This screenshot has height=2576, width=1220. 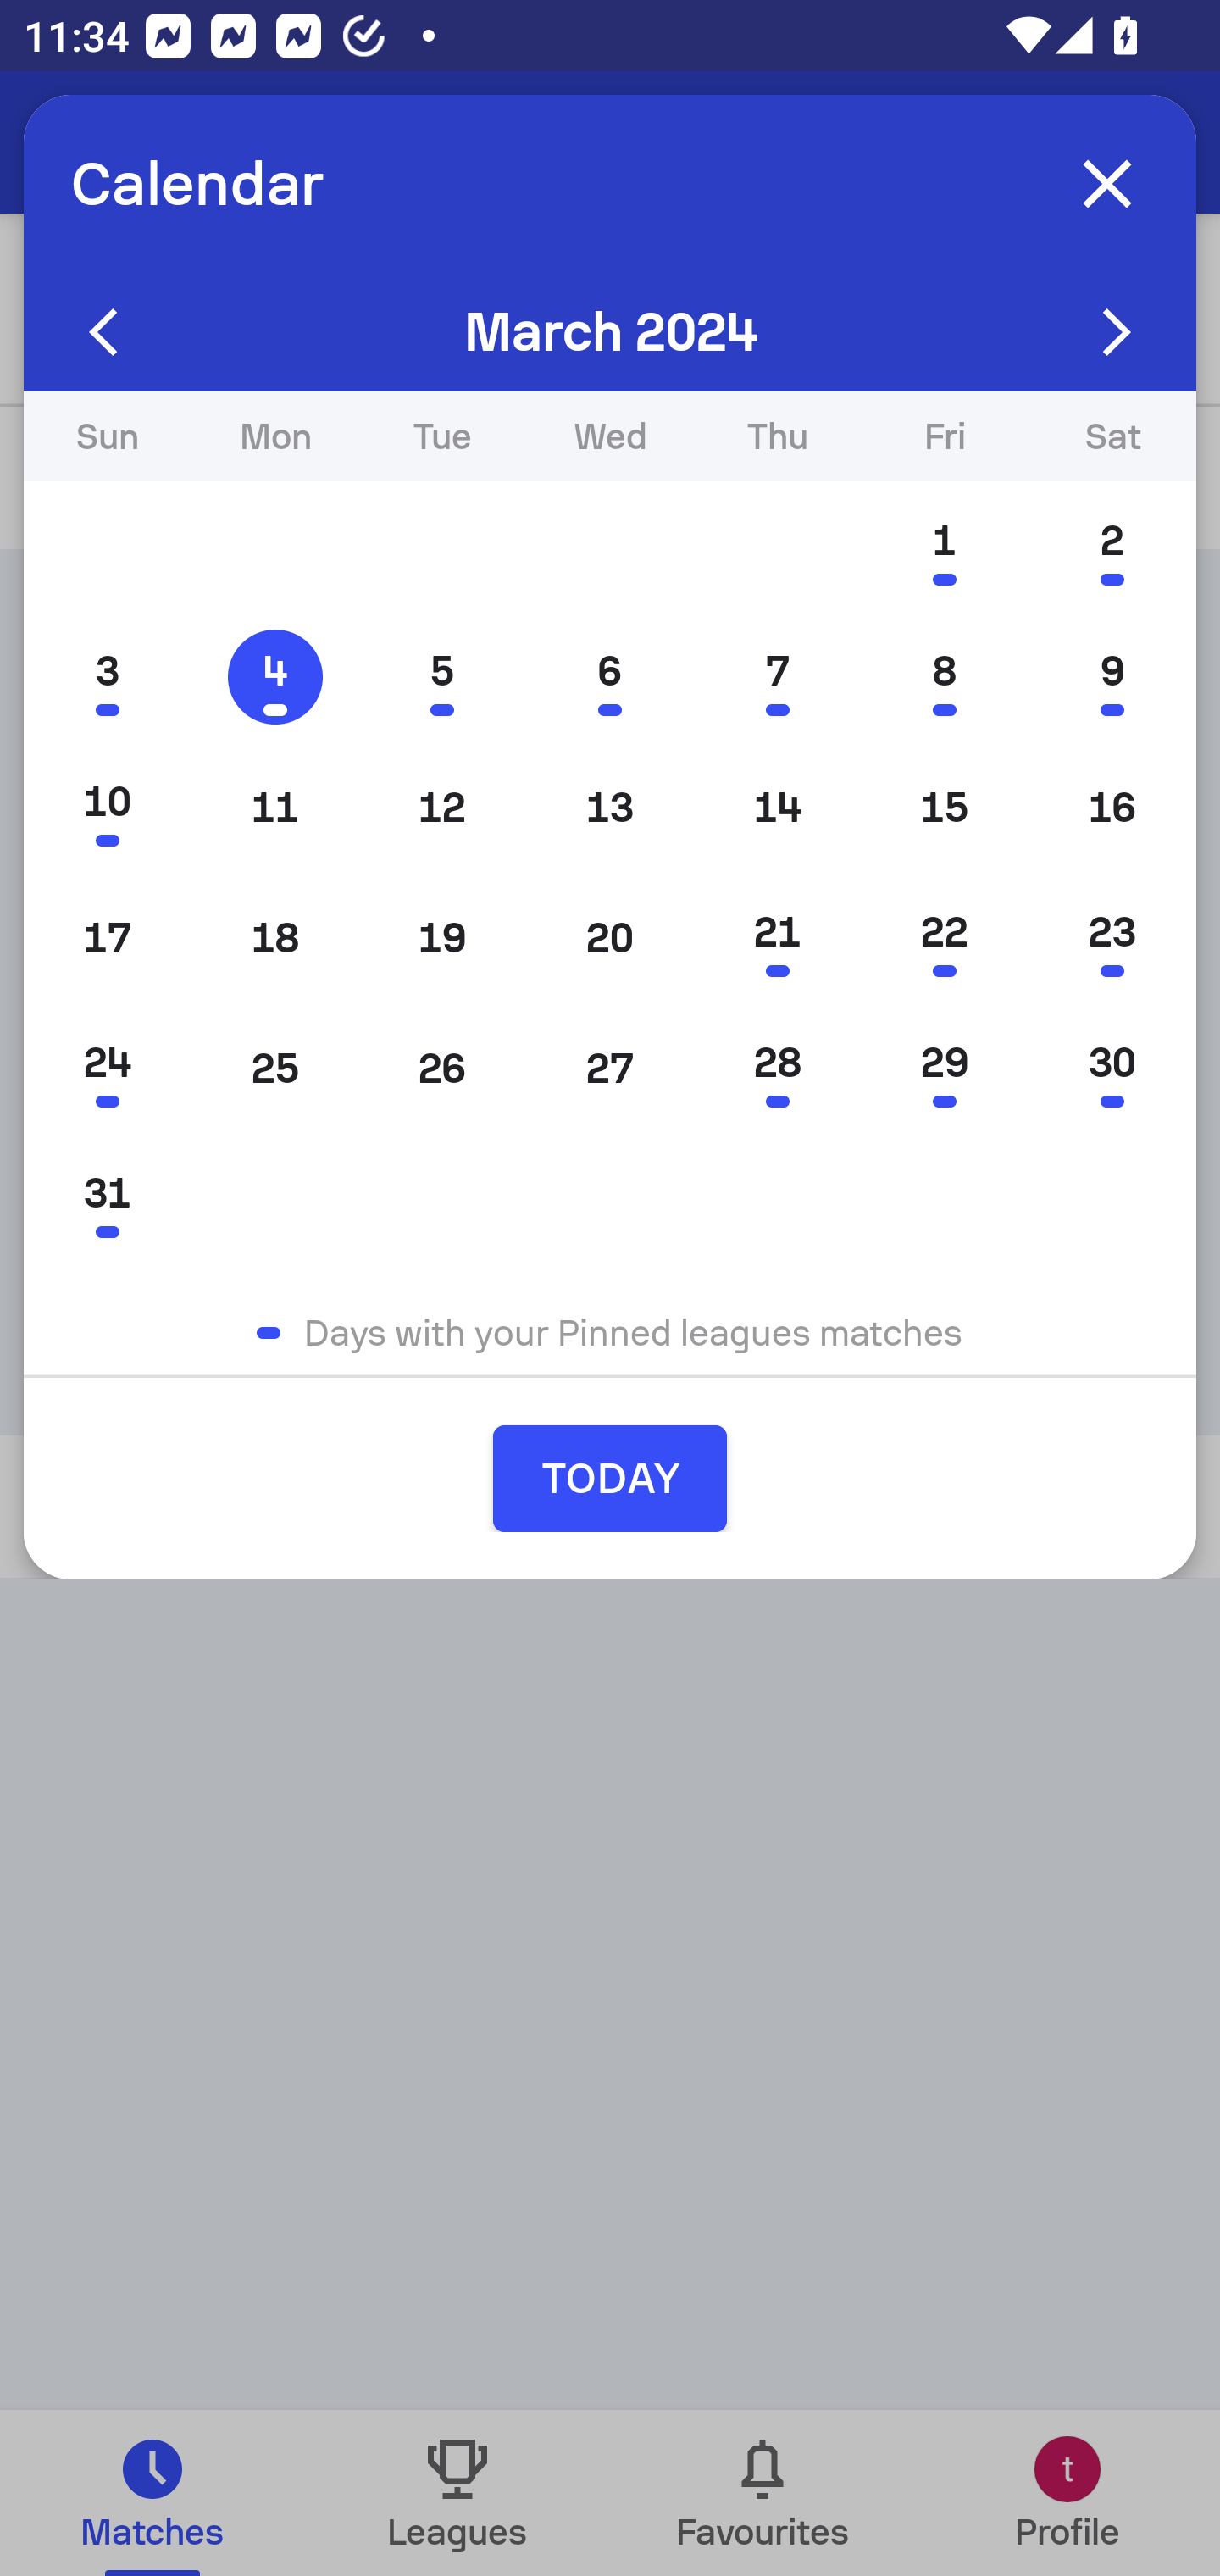 What do you see at coordinates (274, 677) in the screenshot?
I see `4` at bounding box center [274, 677].